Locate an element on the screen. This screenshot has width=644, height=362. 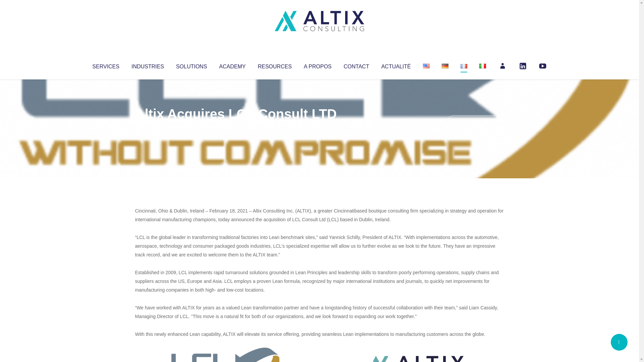
ACADEMY is located at coordinates (232, 65).